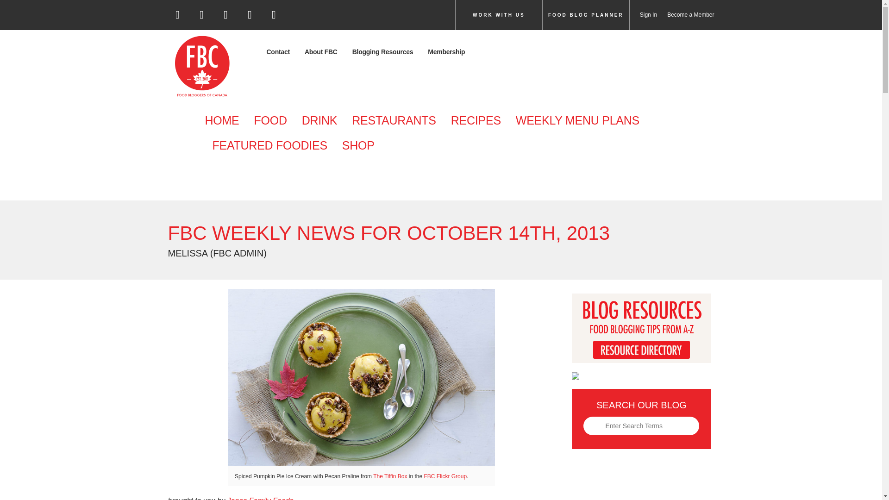 This screenshot has height=500, width=889. What do you see at coordinates (685, 15) in the screenshot?
I see `Become a Member` at bounding box center [685, 15].